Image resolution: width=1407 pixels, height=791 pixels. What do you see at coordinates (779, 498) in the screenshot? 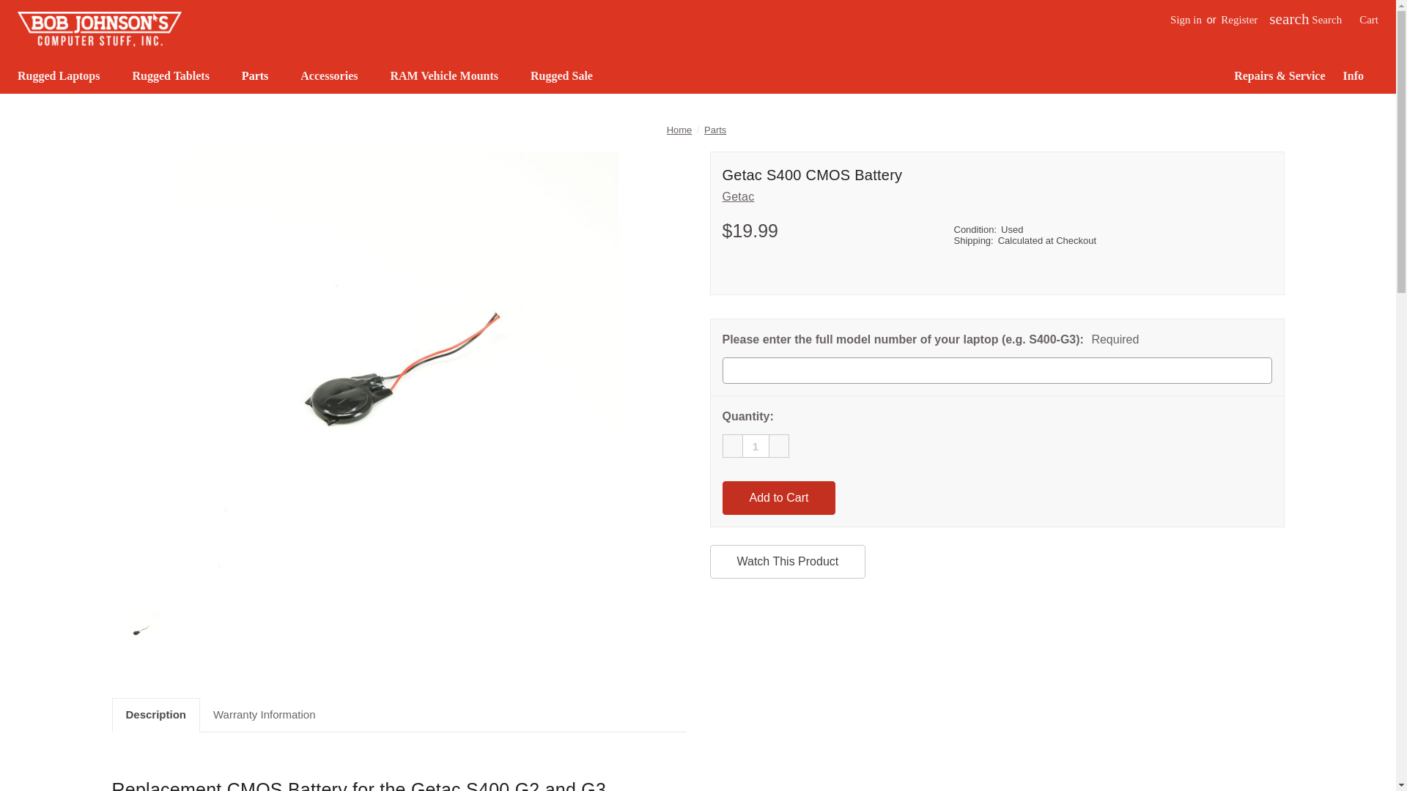
I see `Add to Cart` at bounding box center [779, 498].